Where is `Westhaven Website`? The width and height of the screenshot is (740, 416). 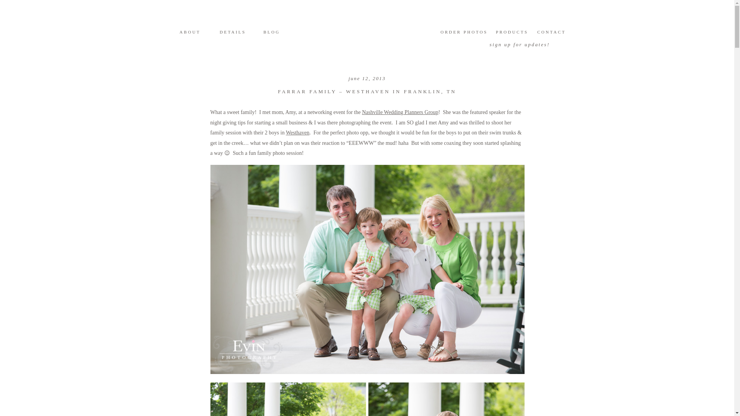
Westhaven Website is located at coordinates (298, 133).